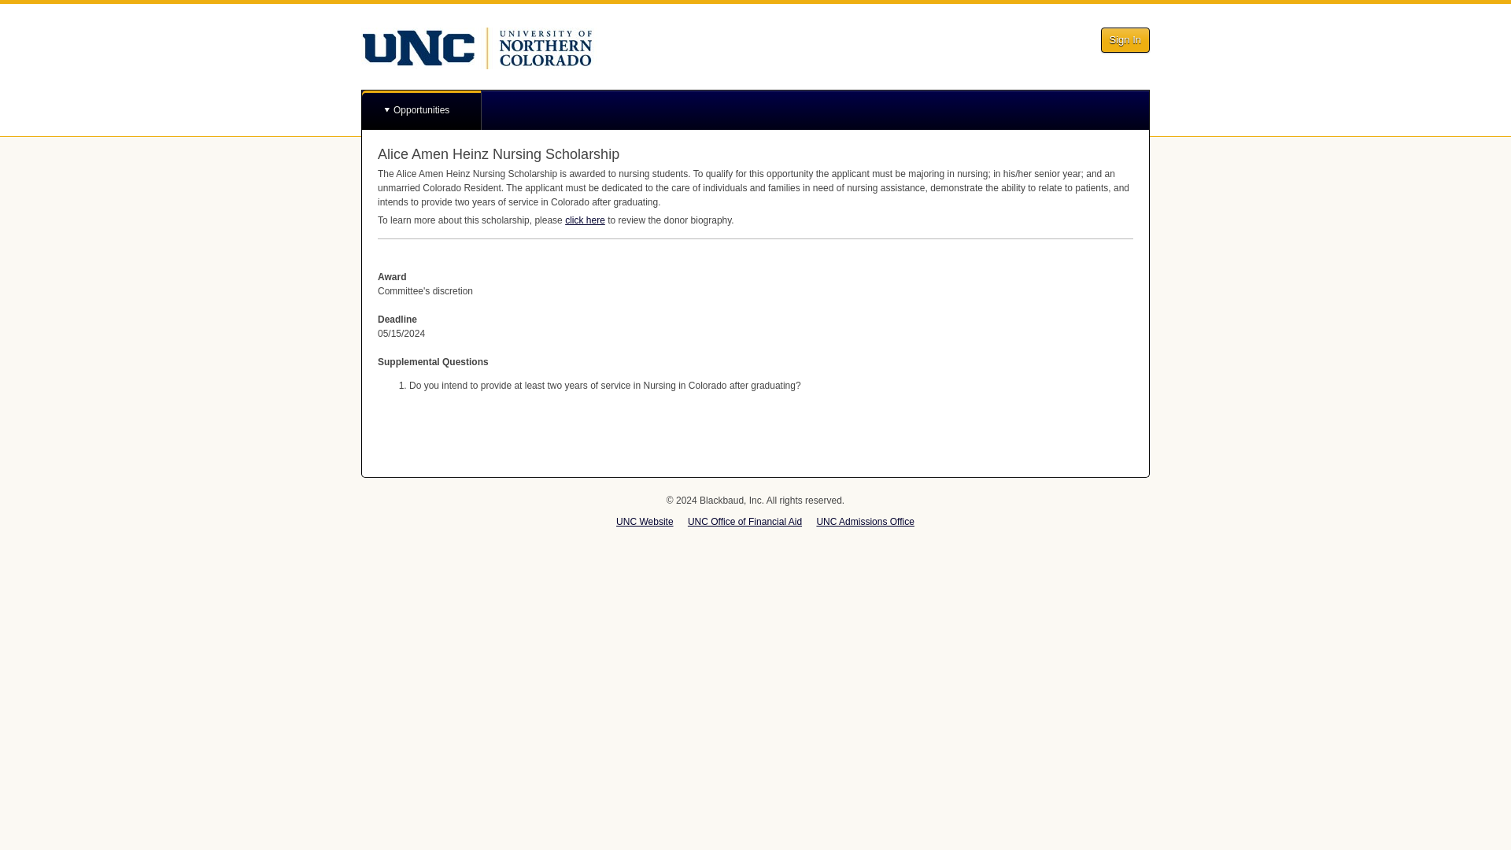 This screenshot has height=850, width=1511. What do you see at coordinates (586, 220) in the screenshot?
I see `click here` at bounding box center [586, 220].